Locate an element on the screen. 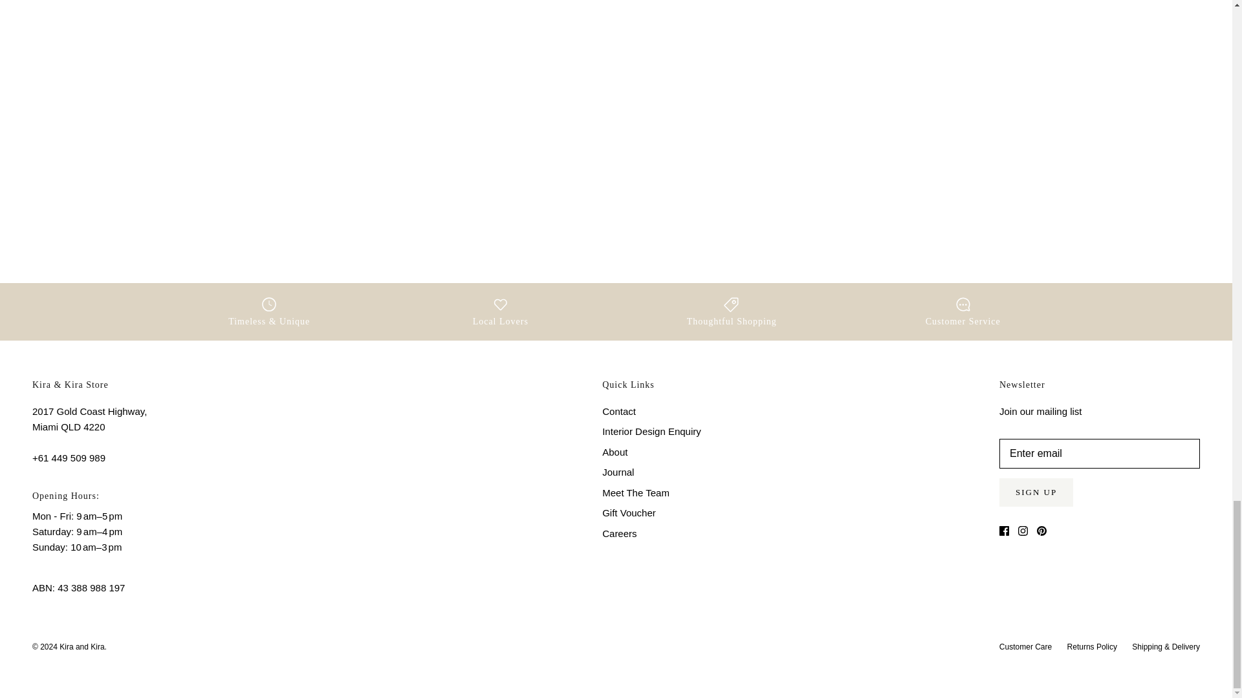  Instagram is located at coordinates (1023, 531).